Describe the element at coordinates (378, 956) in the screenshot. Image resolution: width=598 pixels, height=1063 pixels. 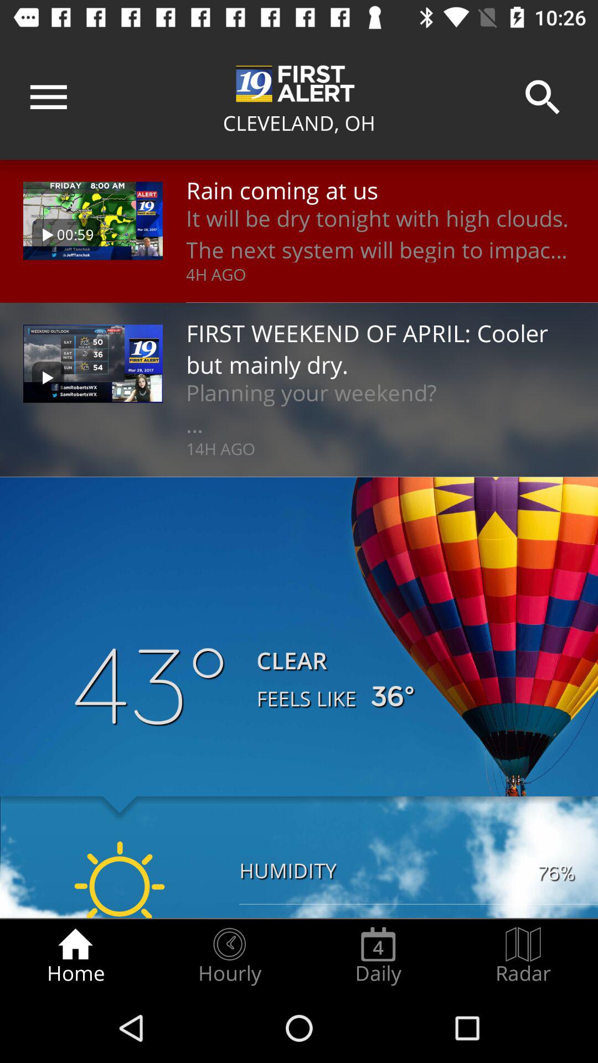
I see `press item to the right of hourly` at that location.